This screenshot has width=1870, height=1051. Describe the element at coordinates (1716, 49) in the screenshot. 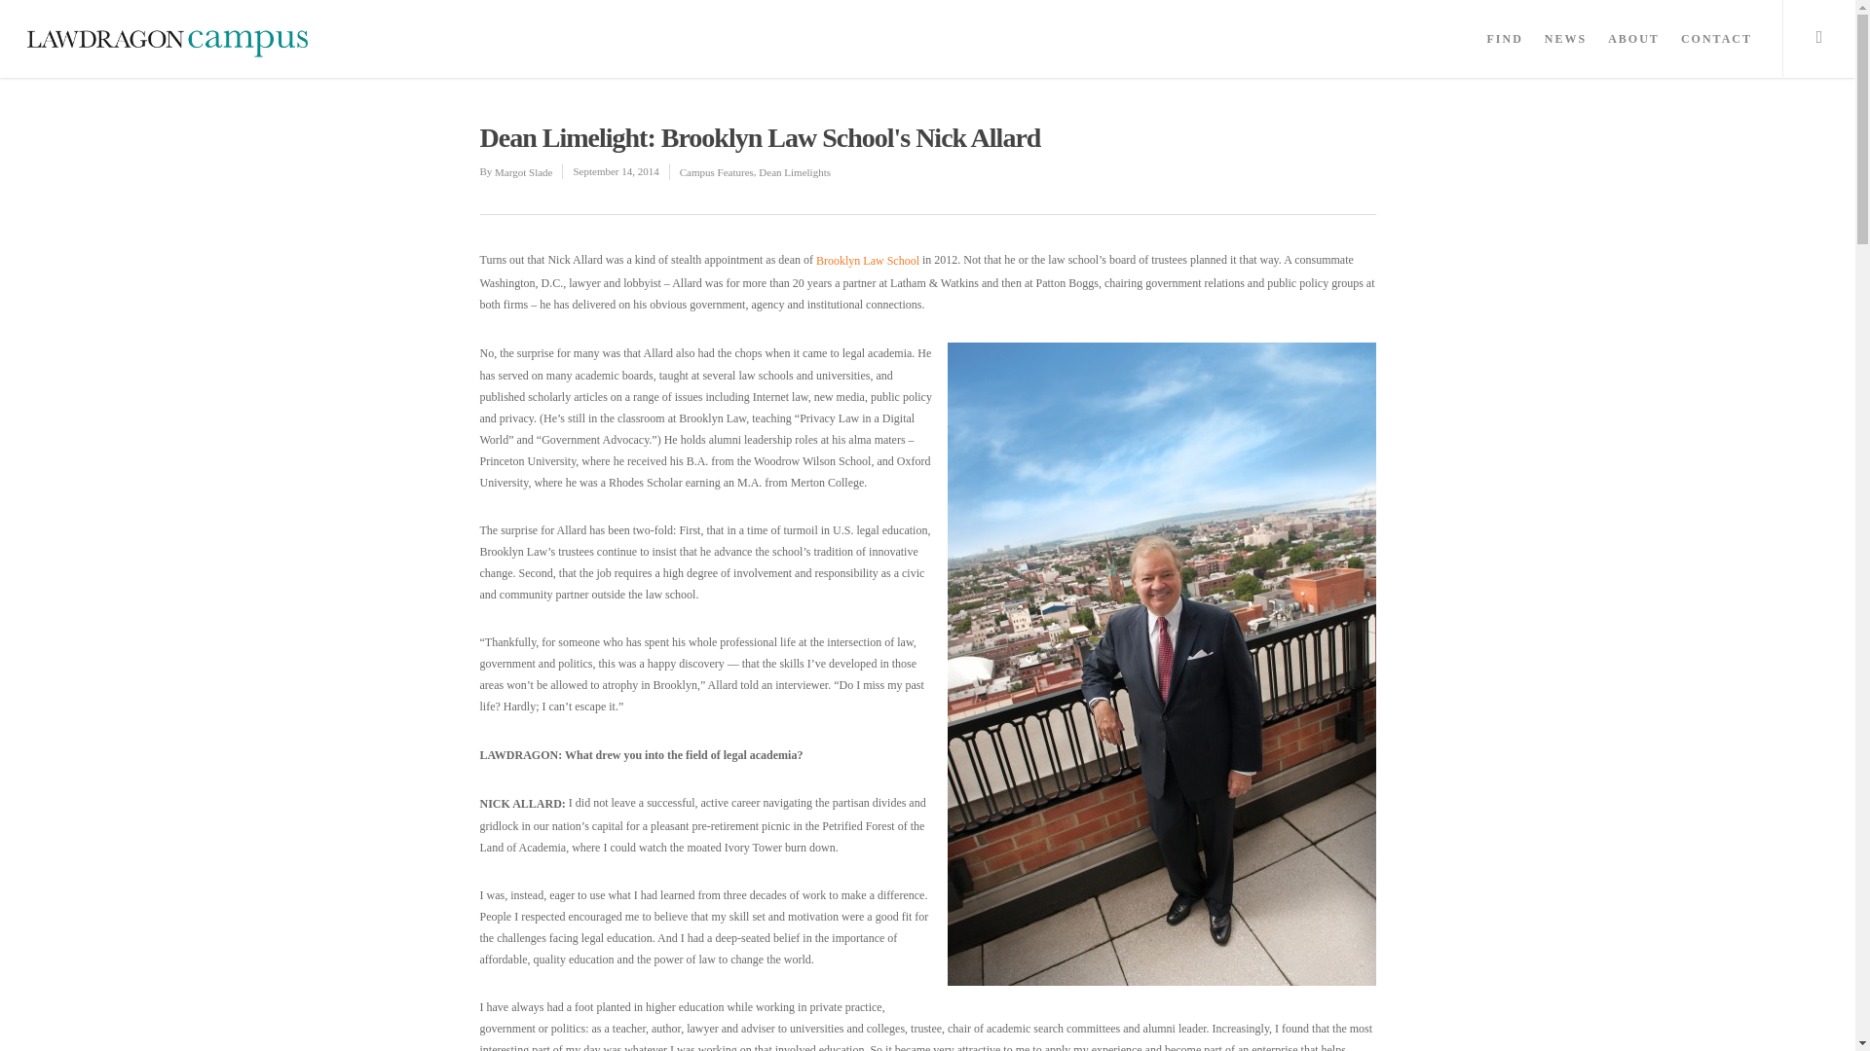

I see `CONTACT` at that location.